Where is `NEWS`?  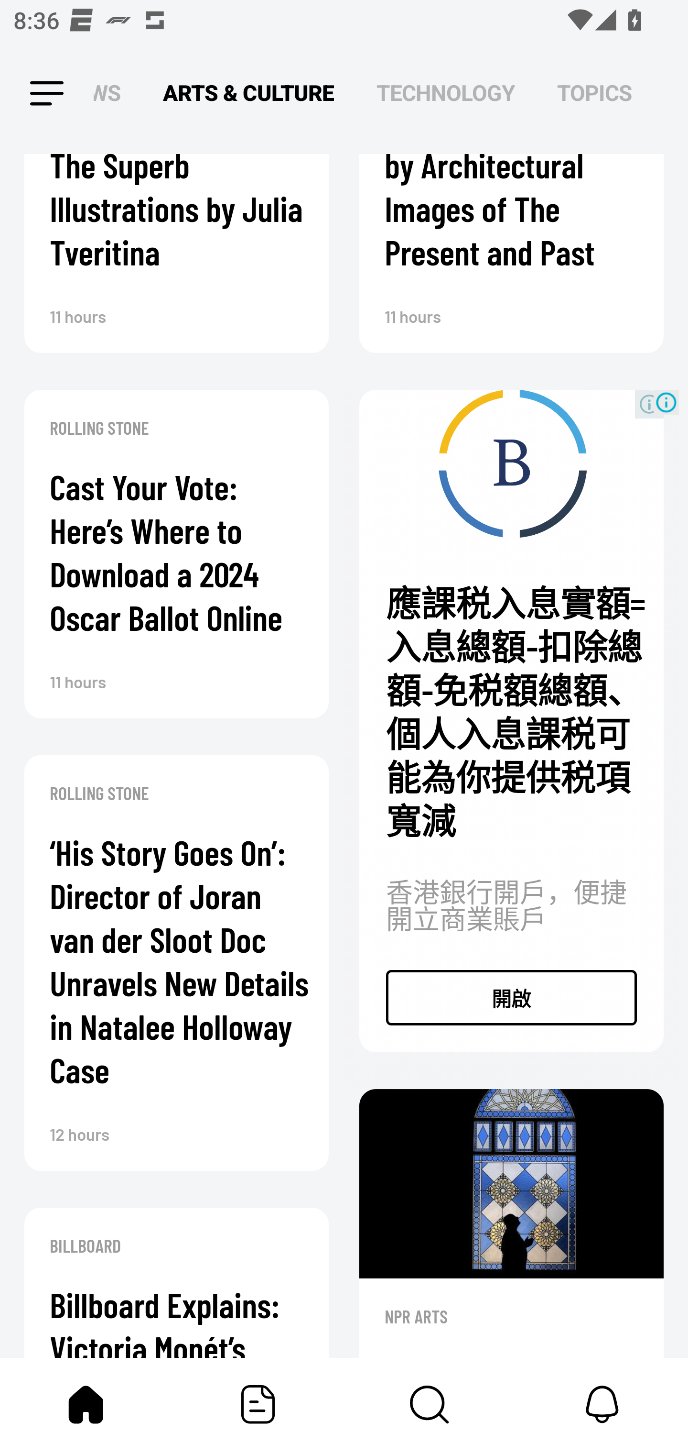
NEWS is located at coordinates (112, 94).